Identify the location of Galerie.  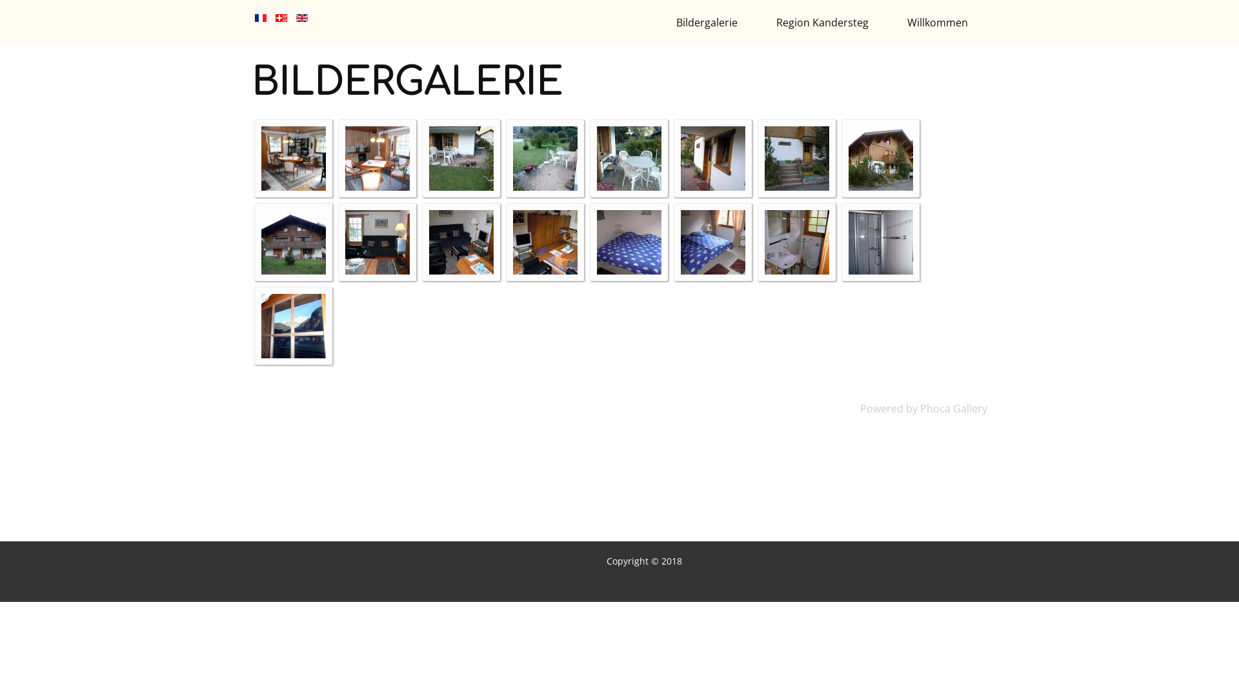
(797, 271).